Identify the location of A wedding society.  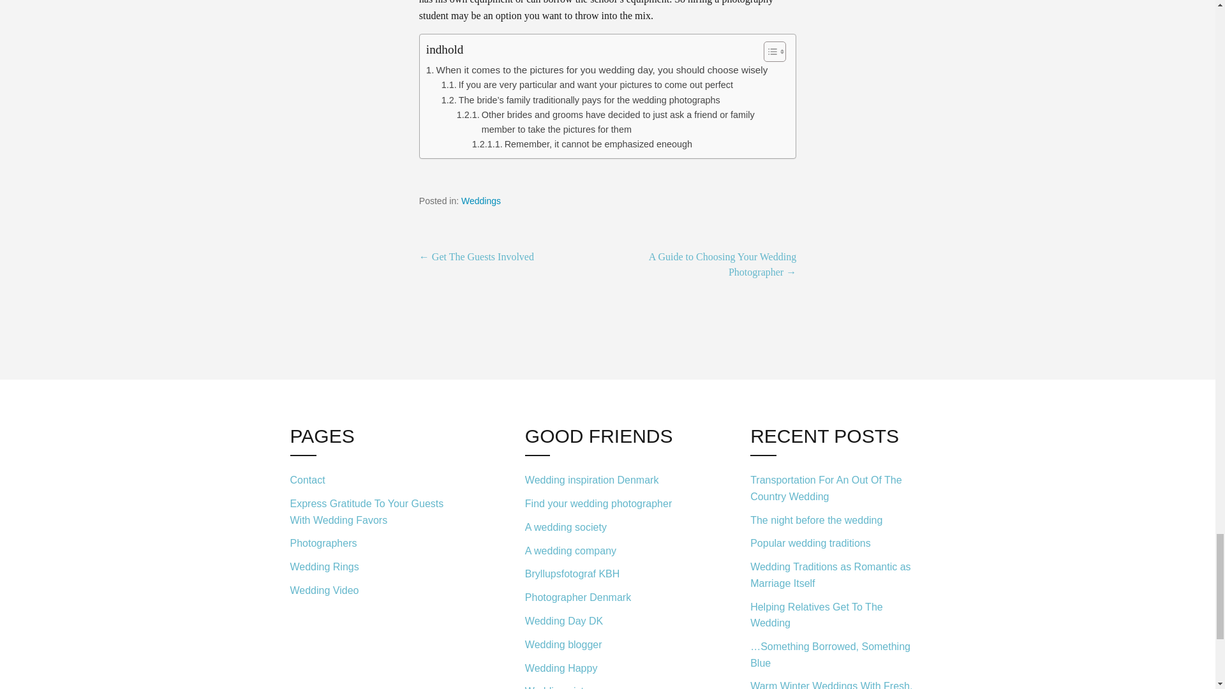
(607, 527).